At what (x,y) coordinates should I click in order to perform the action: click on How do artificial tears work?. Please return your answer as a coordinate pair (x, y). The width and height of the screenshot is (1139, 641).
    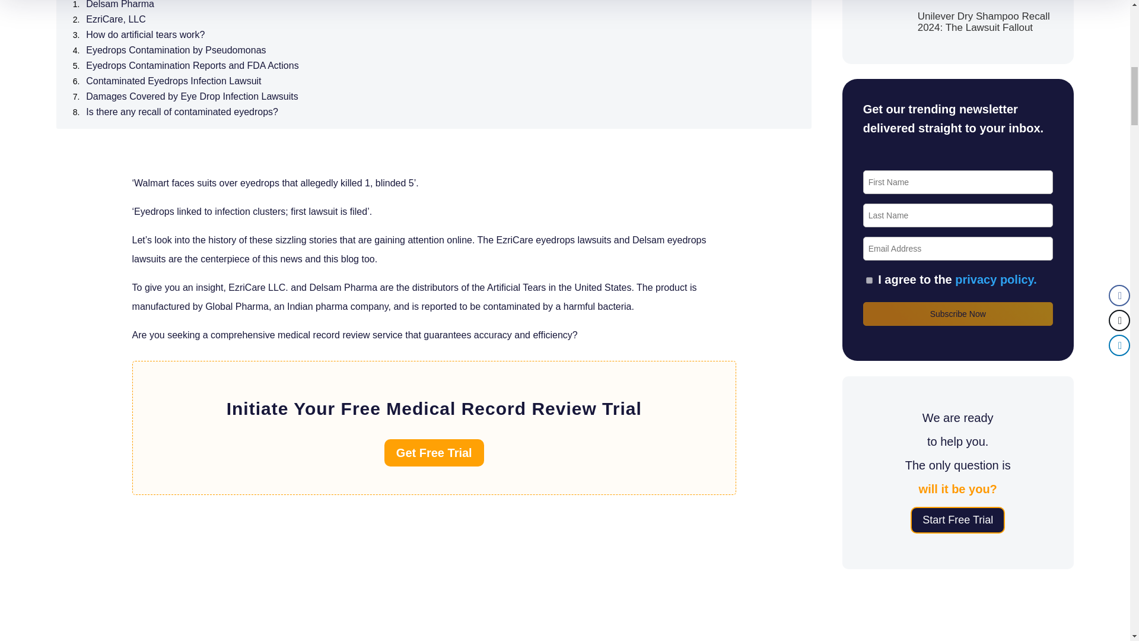
    Looking at the image, I should click on (145, 35).